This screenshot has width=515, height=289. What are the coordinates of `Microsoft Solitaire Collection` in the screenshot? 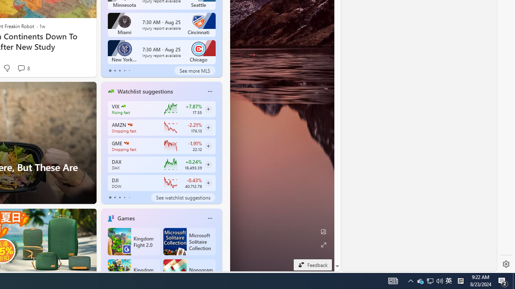 It's located at (189, 242).